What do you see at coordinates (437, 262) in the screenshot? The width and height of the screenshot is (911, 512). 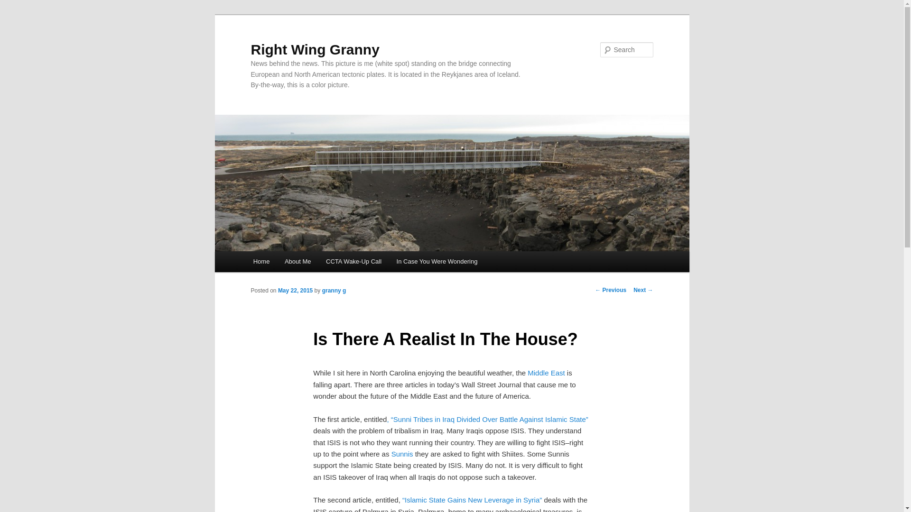 I see `In Case You Were Wondering` at bounding box center [437, 262].